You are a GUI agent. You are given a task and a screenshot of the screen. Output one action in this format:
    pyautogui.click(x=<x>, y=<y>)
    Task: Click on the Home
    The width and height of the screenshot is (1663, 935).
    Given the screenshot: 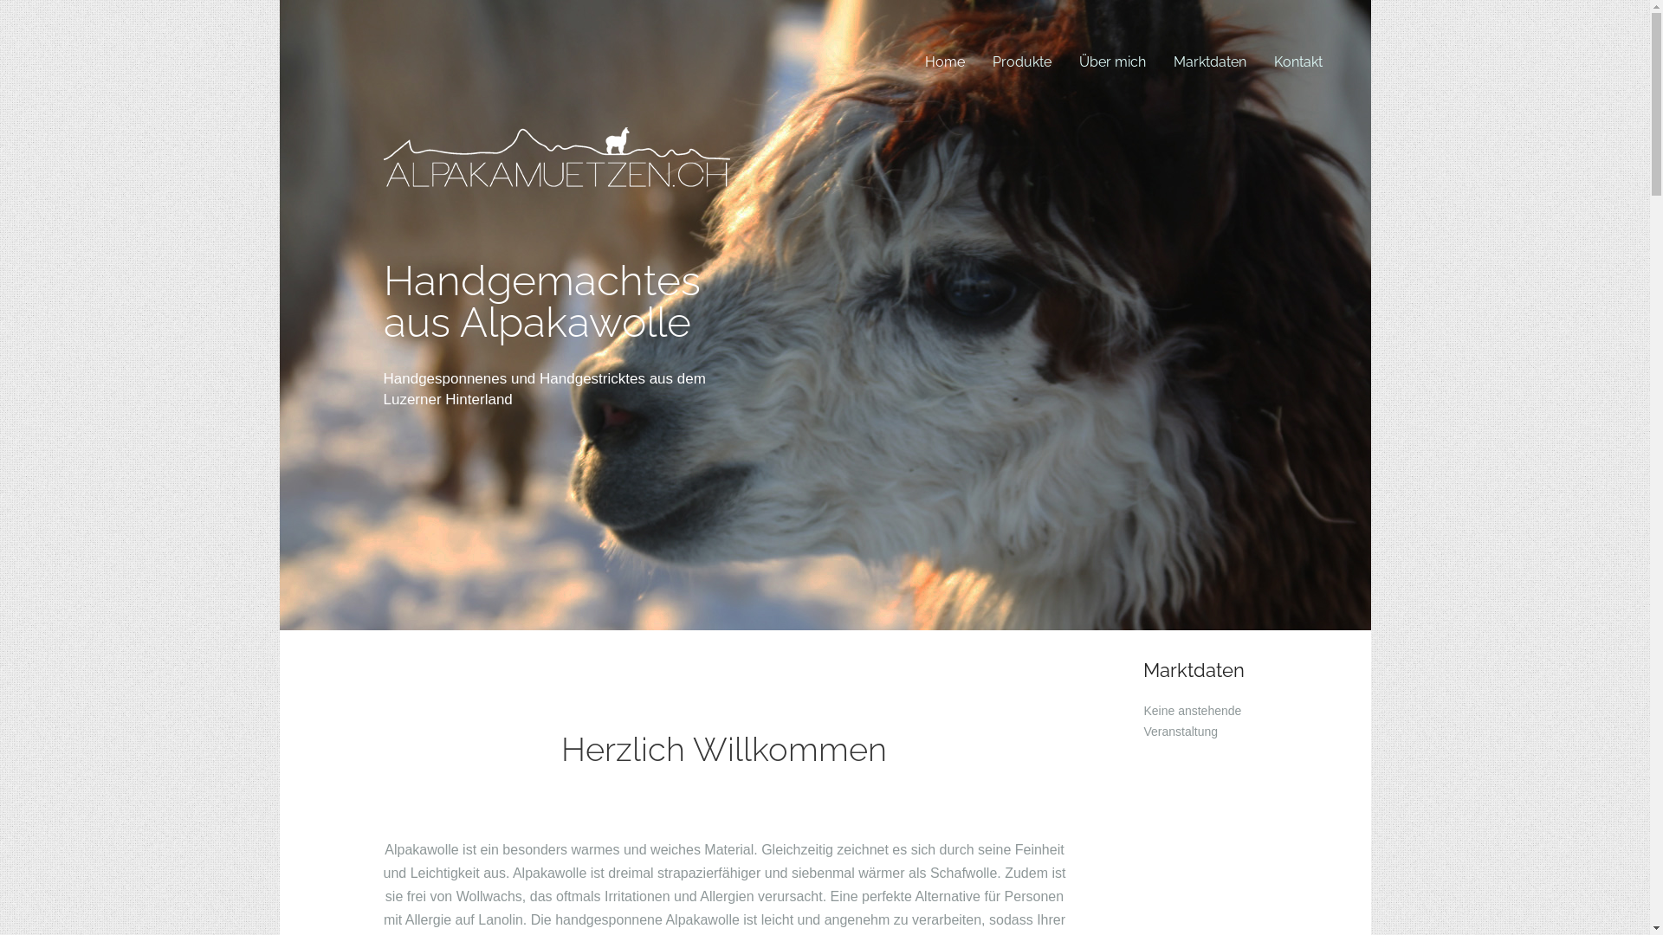 What is the action you would take?
    pyautogui.click(x=945, y=61)
    